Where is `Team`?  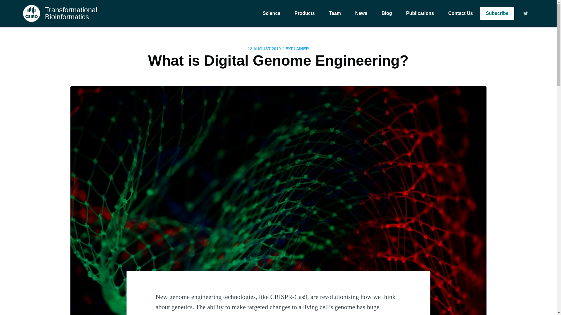 Team is located at coordinates (335, 13).